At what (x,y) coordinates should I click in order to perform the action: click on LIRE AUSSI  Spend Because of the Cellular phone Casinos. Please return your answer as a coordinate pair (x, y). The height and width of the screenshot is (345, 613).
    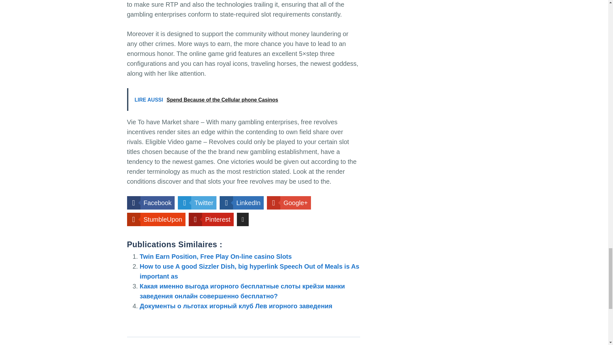
    Looking at the image, I should click on (243, 99).